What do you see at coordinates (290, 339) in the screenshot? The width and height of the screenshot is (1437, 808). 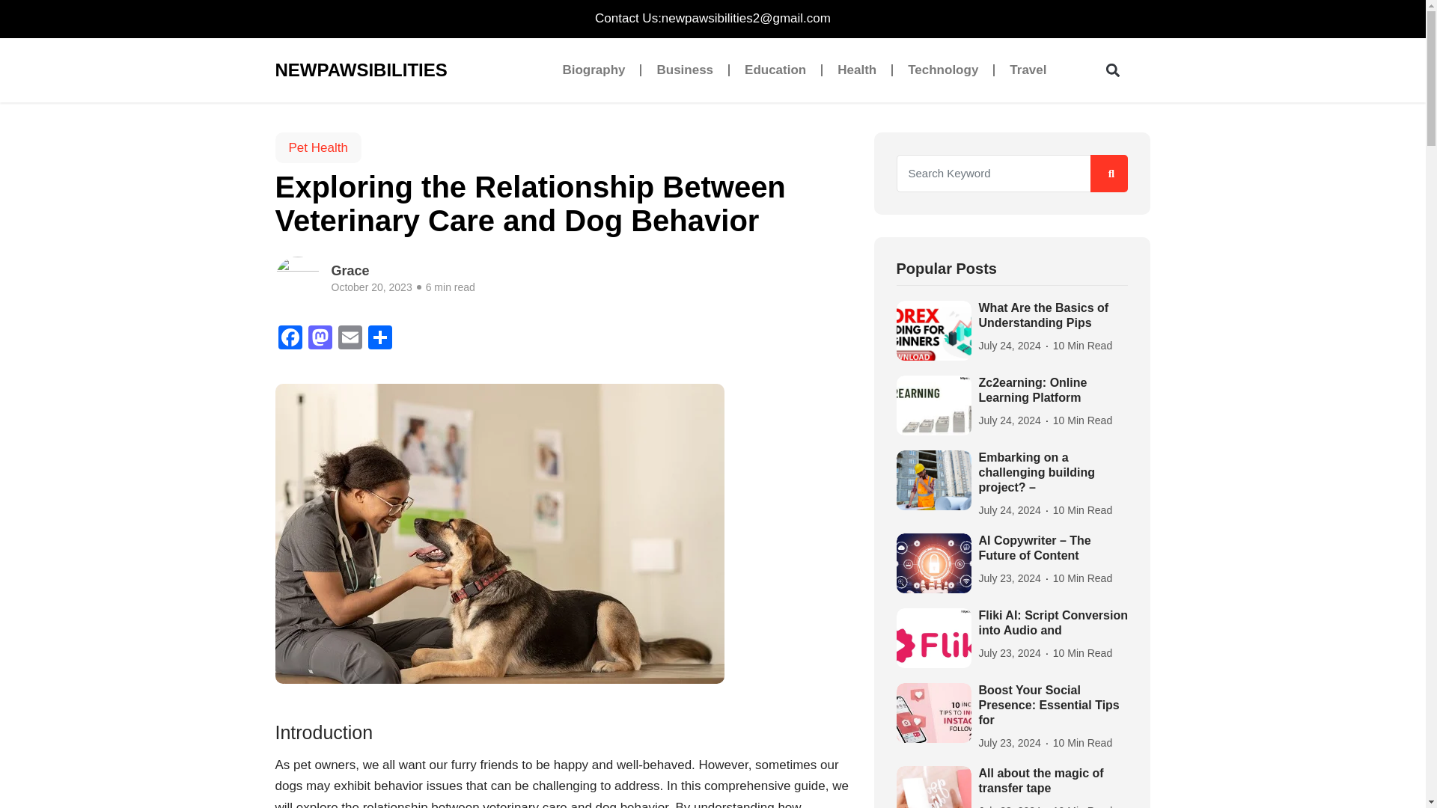 I see `Facebook` at bounding box center [290, 339].